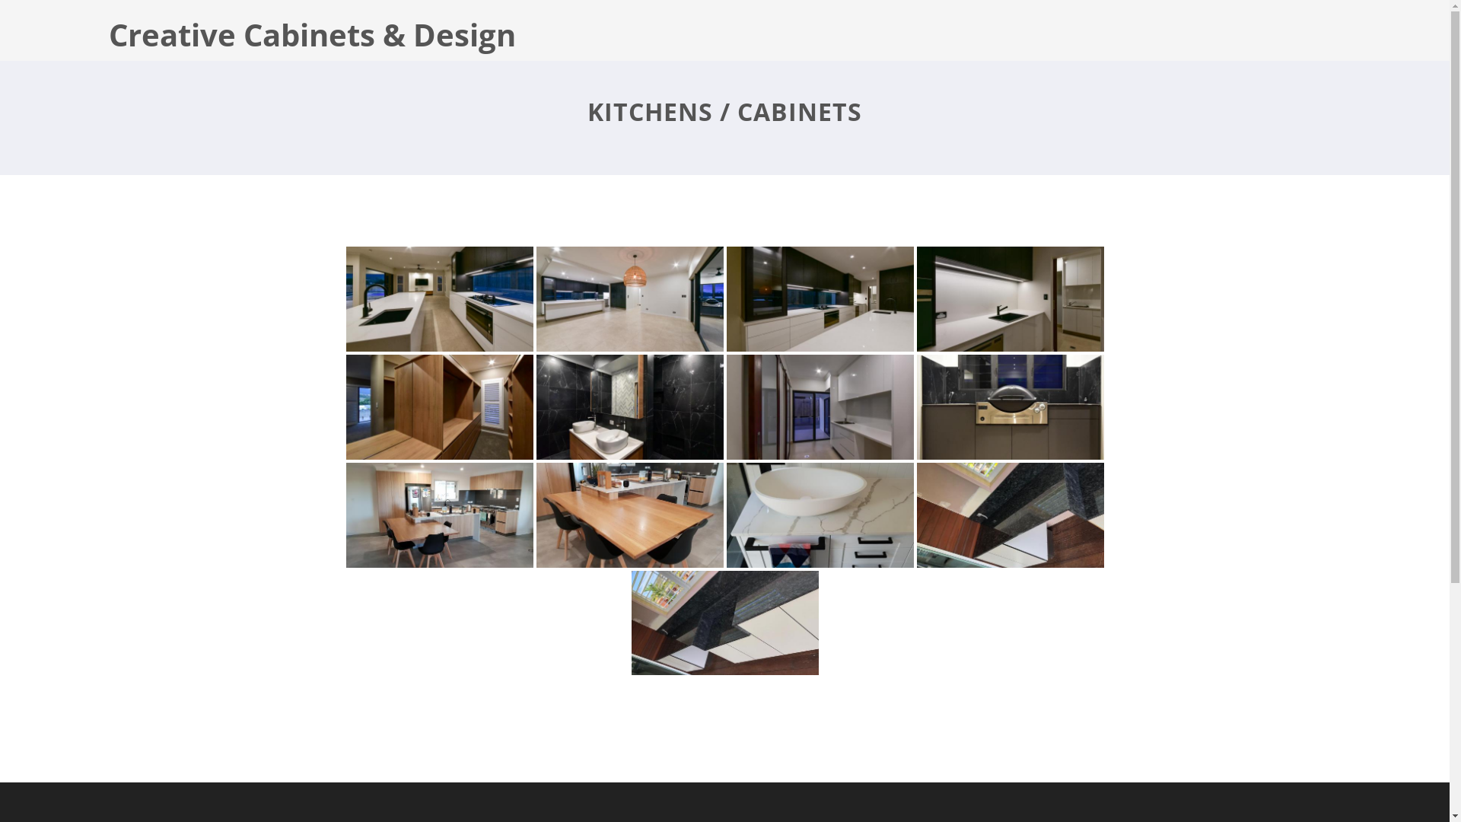 This screenshot has width=1461, height=822. I want to click on 20181112 173801, so click(629, 497).